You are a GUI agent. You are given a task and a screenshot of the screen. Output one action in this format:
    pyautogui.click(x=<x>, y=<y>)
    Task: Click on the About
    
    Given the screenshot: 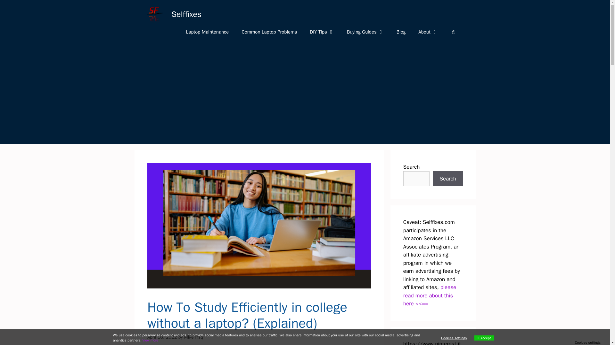 What is the action you would take?
    pyautogui.click(x=428, y=32)
    